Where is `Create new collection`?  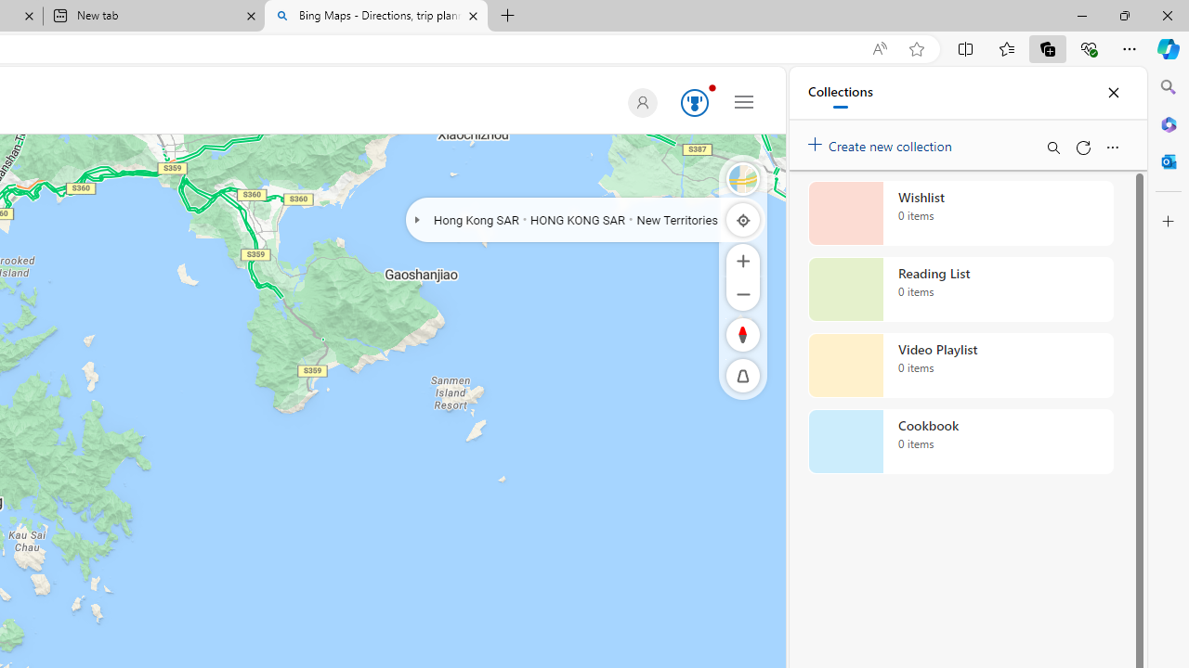
Create new collection is located at coordinates (882, 142).